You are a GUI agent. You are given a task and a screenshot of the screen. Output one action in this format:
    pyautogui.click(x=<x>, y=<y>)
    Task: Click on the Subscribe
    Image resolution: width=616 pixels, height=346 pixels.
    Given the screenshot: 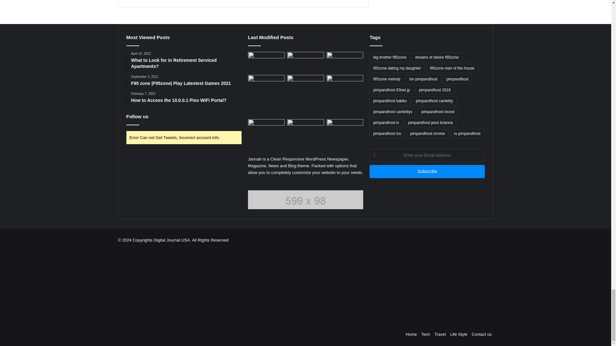 What is the action you would take?
    pyautogui.click(x=427, y=172)
    